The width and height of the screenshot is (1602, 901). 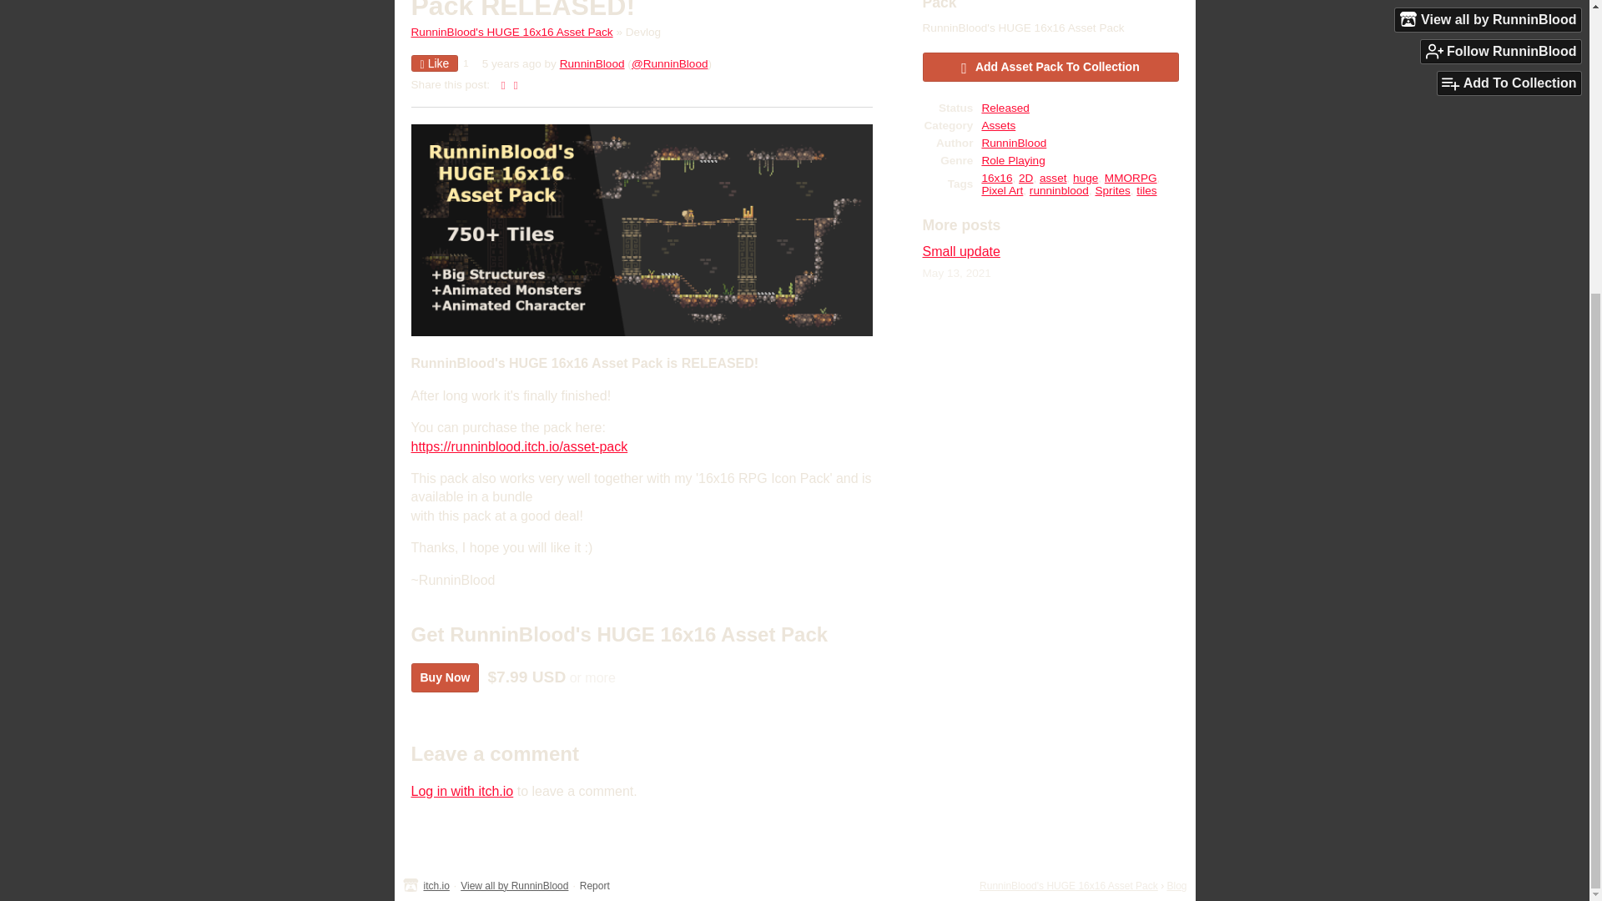 What do you see at coordinates (1026, 179) in the screenshot?
I see `2D` at bounding box center [1026, 179].